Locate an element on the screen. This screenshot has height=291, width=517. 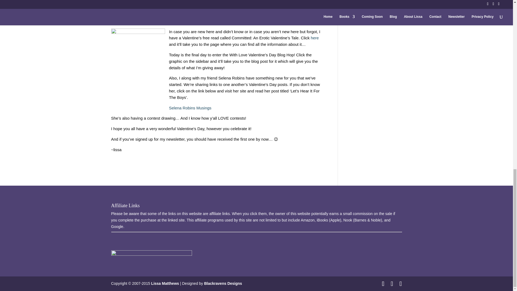
Blackravens Designs is located at coordinates (223, 283).